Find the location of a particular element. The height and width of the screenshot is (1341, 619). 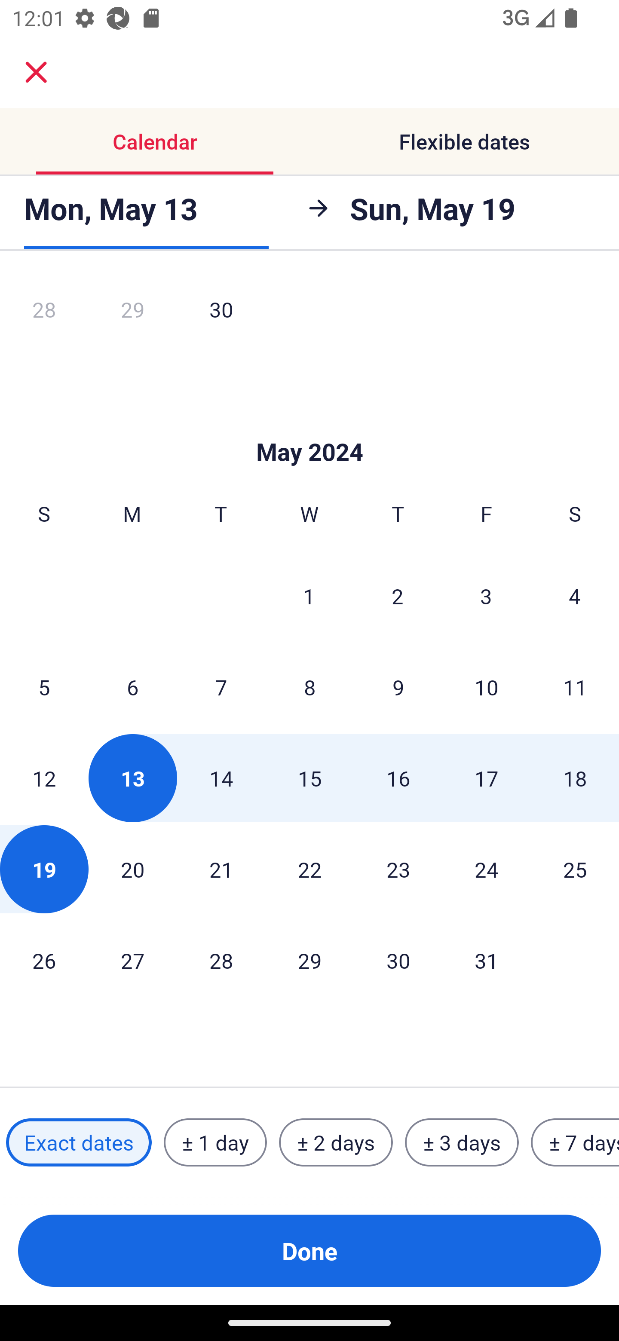

29 Wednesday, May 29, 2024 is located at coordinates (309, 960).